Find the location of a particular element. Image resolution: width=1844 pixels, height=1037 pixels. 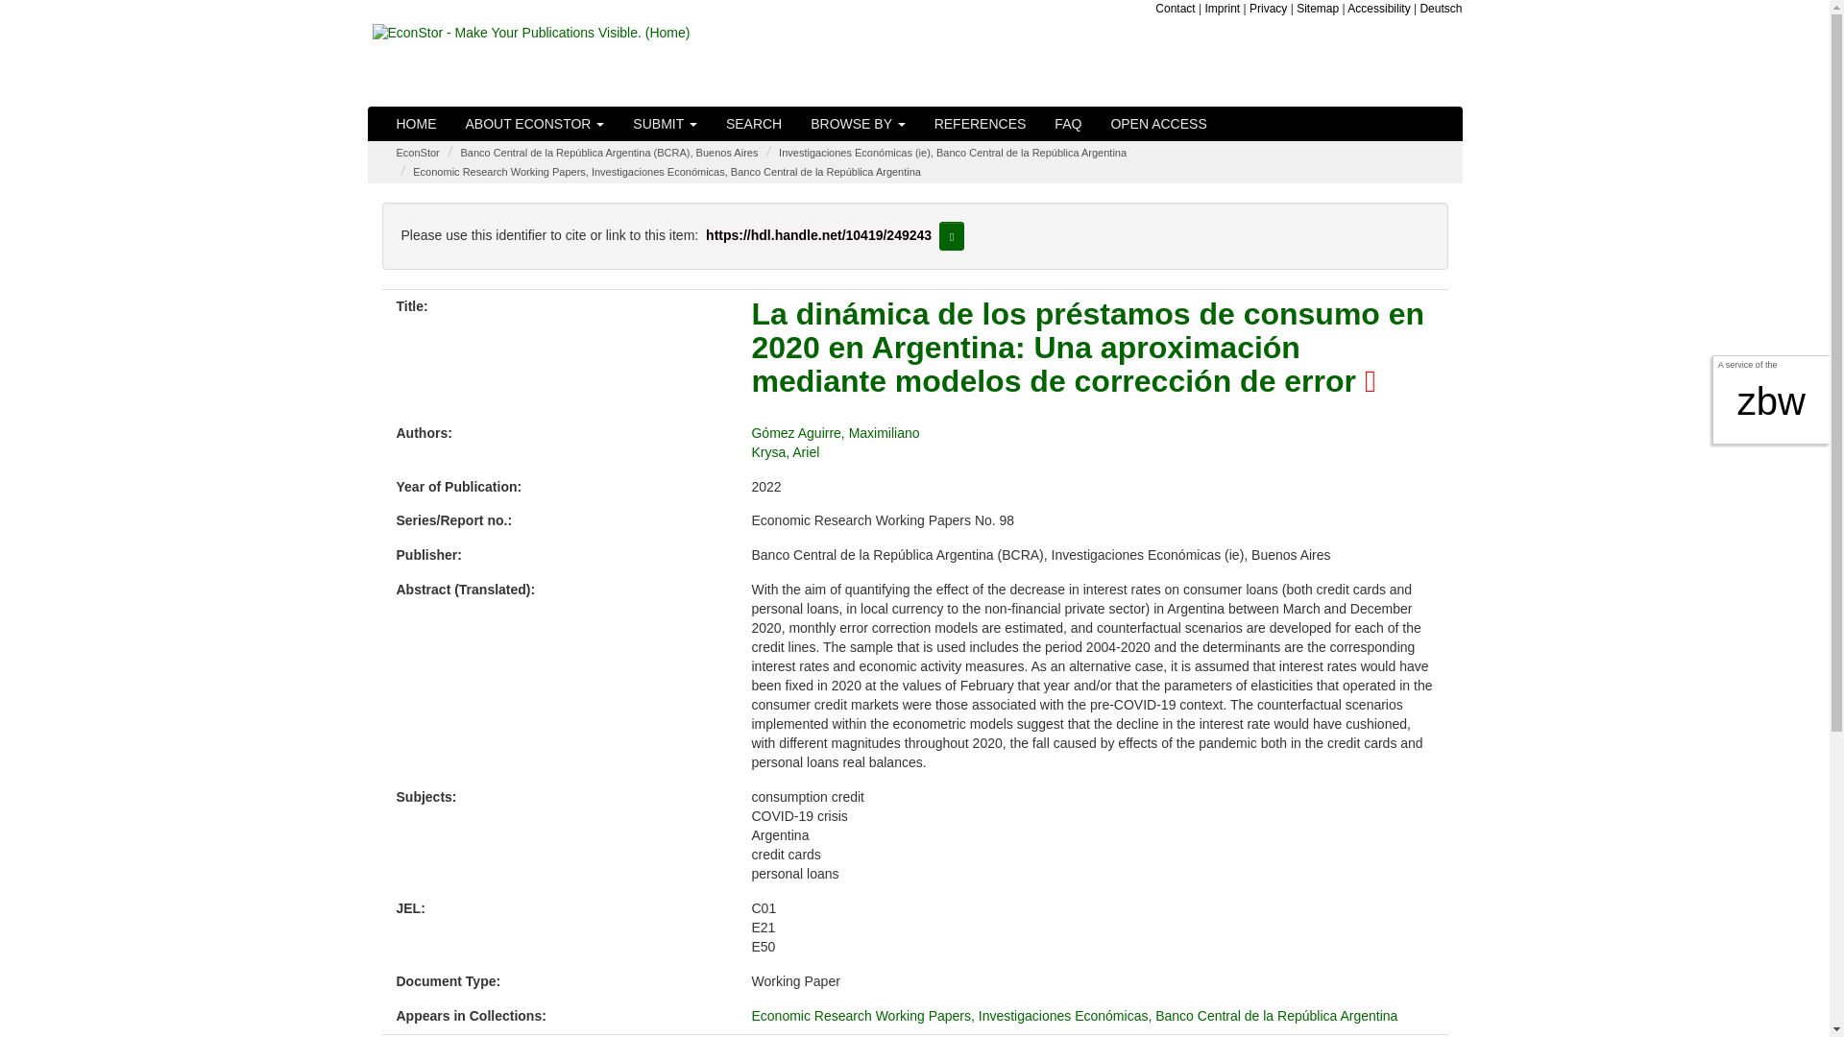

Sitemap is located at coordinates (1317, 9).